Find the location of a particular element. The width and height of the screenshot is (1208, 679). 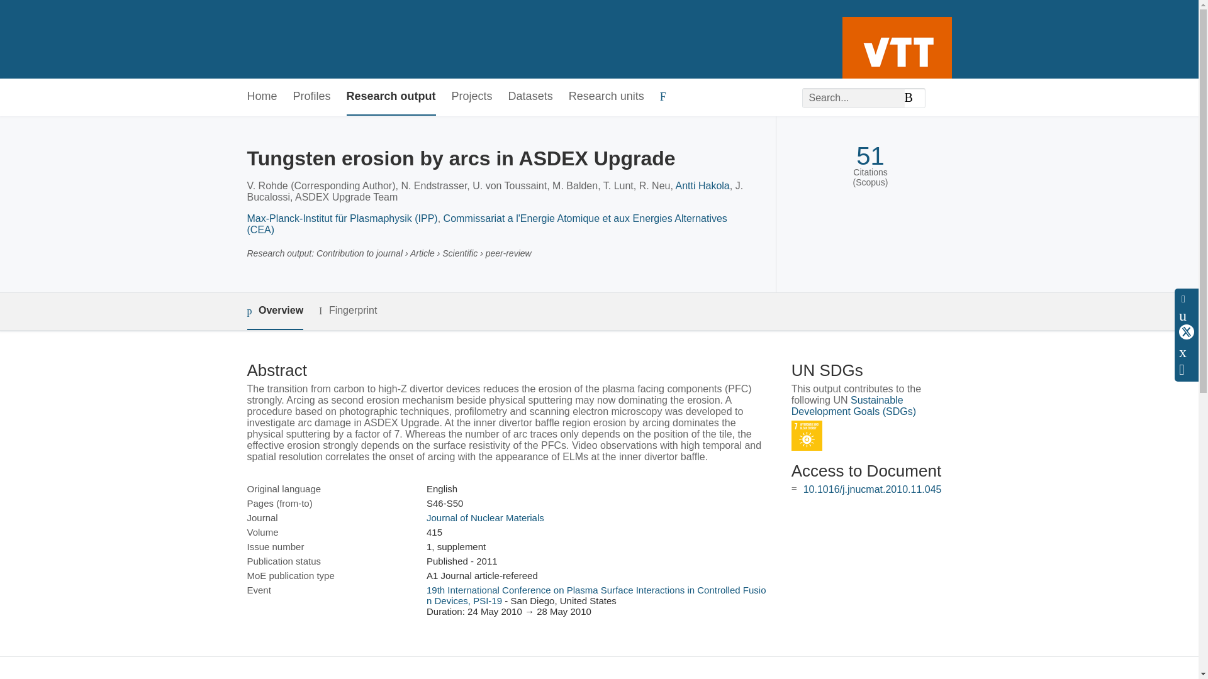

Home is located at coordinates (261, 97).